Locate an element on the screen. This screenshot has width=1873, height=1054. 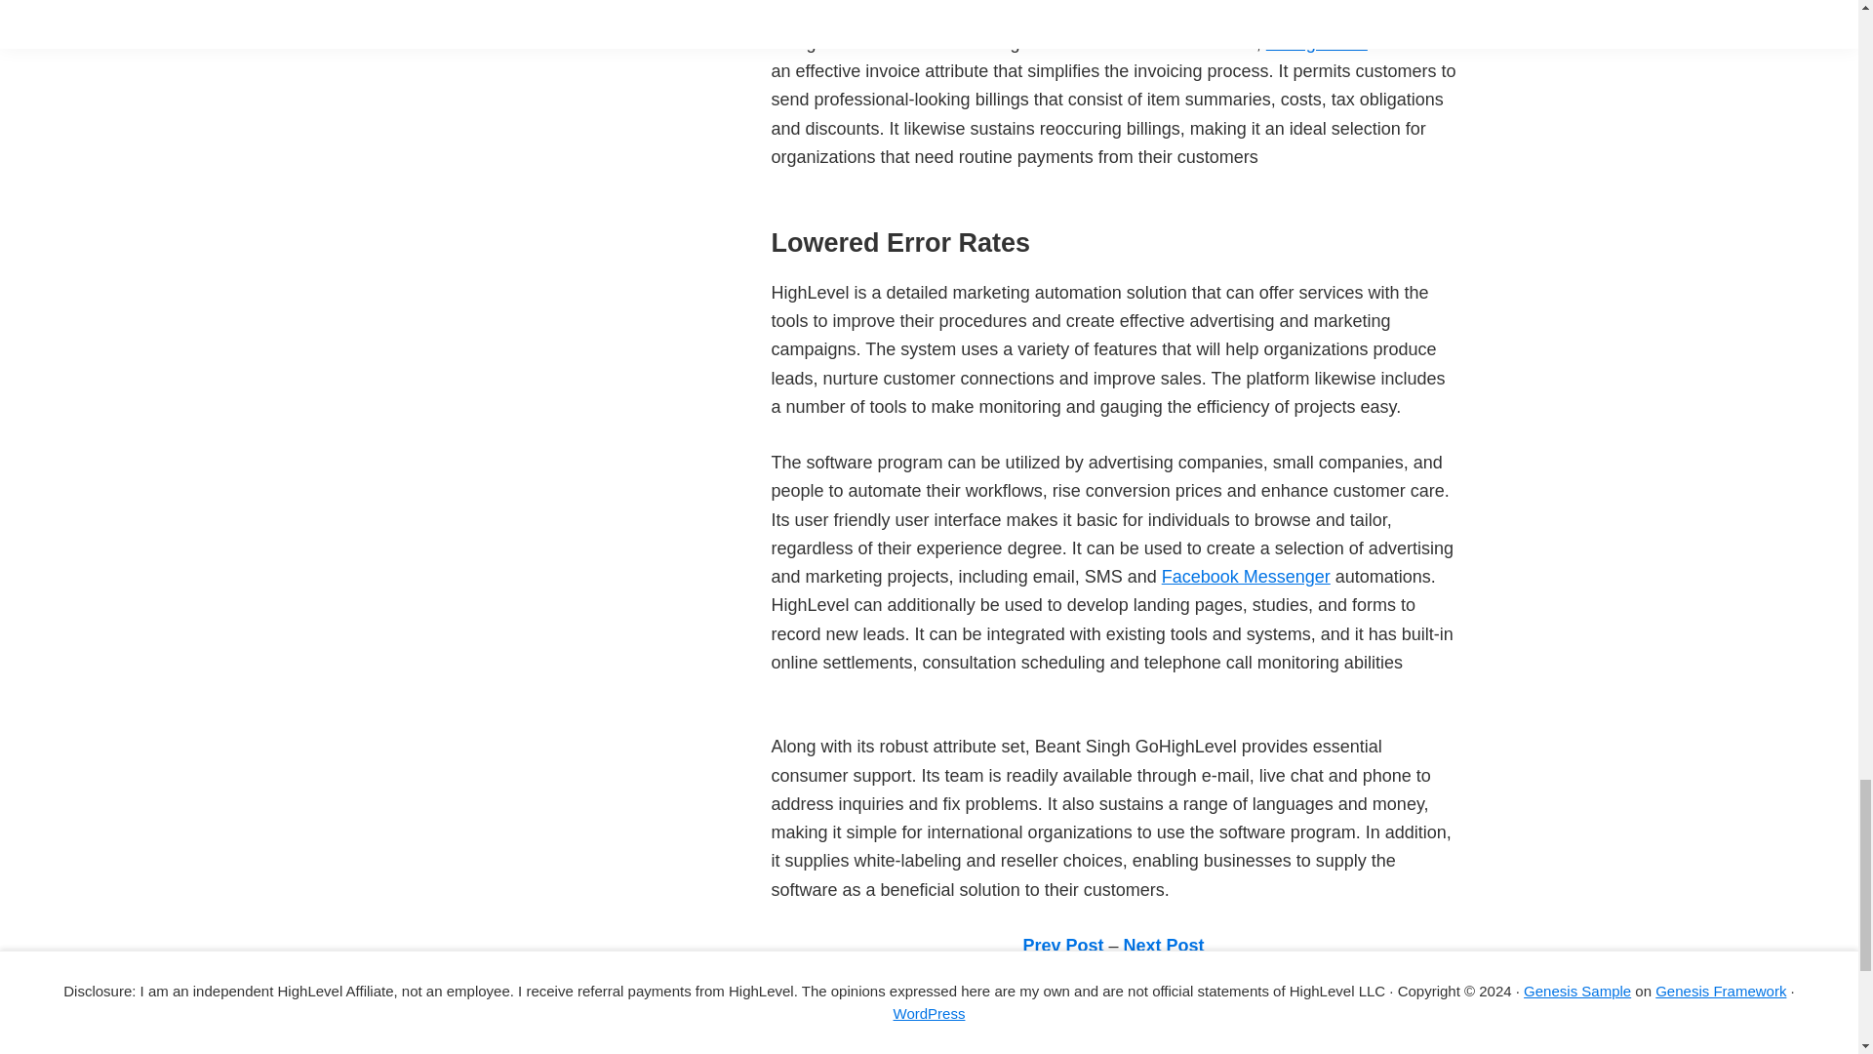
GoHighLevel is located at coordinates (1316, 43).